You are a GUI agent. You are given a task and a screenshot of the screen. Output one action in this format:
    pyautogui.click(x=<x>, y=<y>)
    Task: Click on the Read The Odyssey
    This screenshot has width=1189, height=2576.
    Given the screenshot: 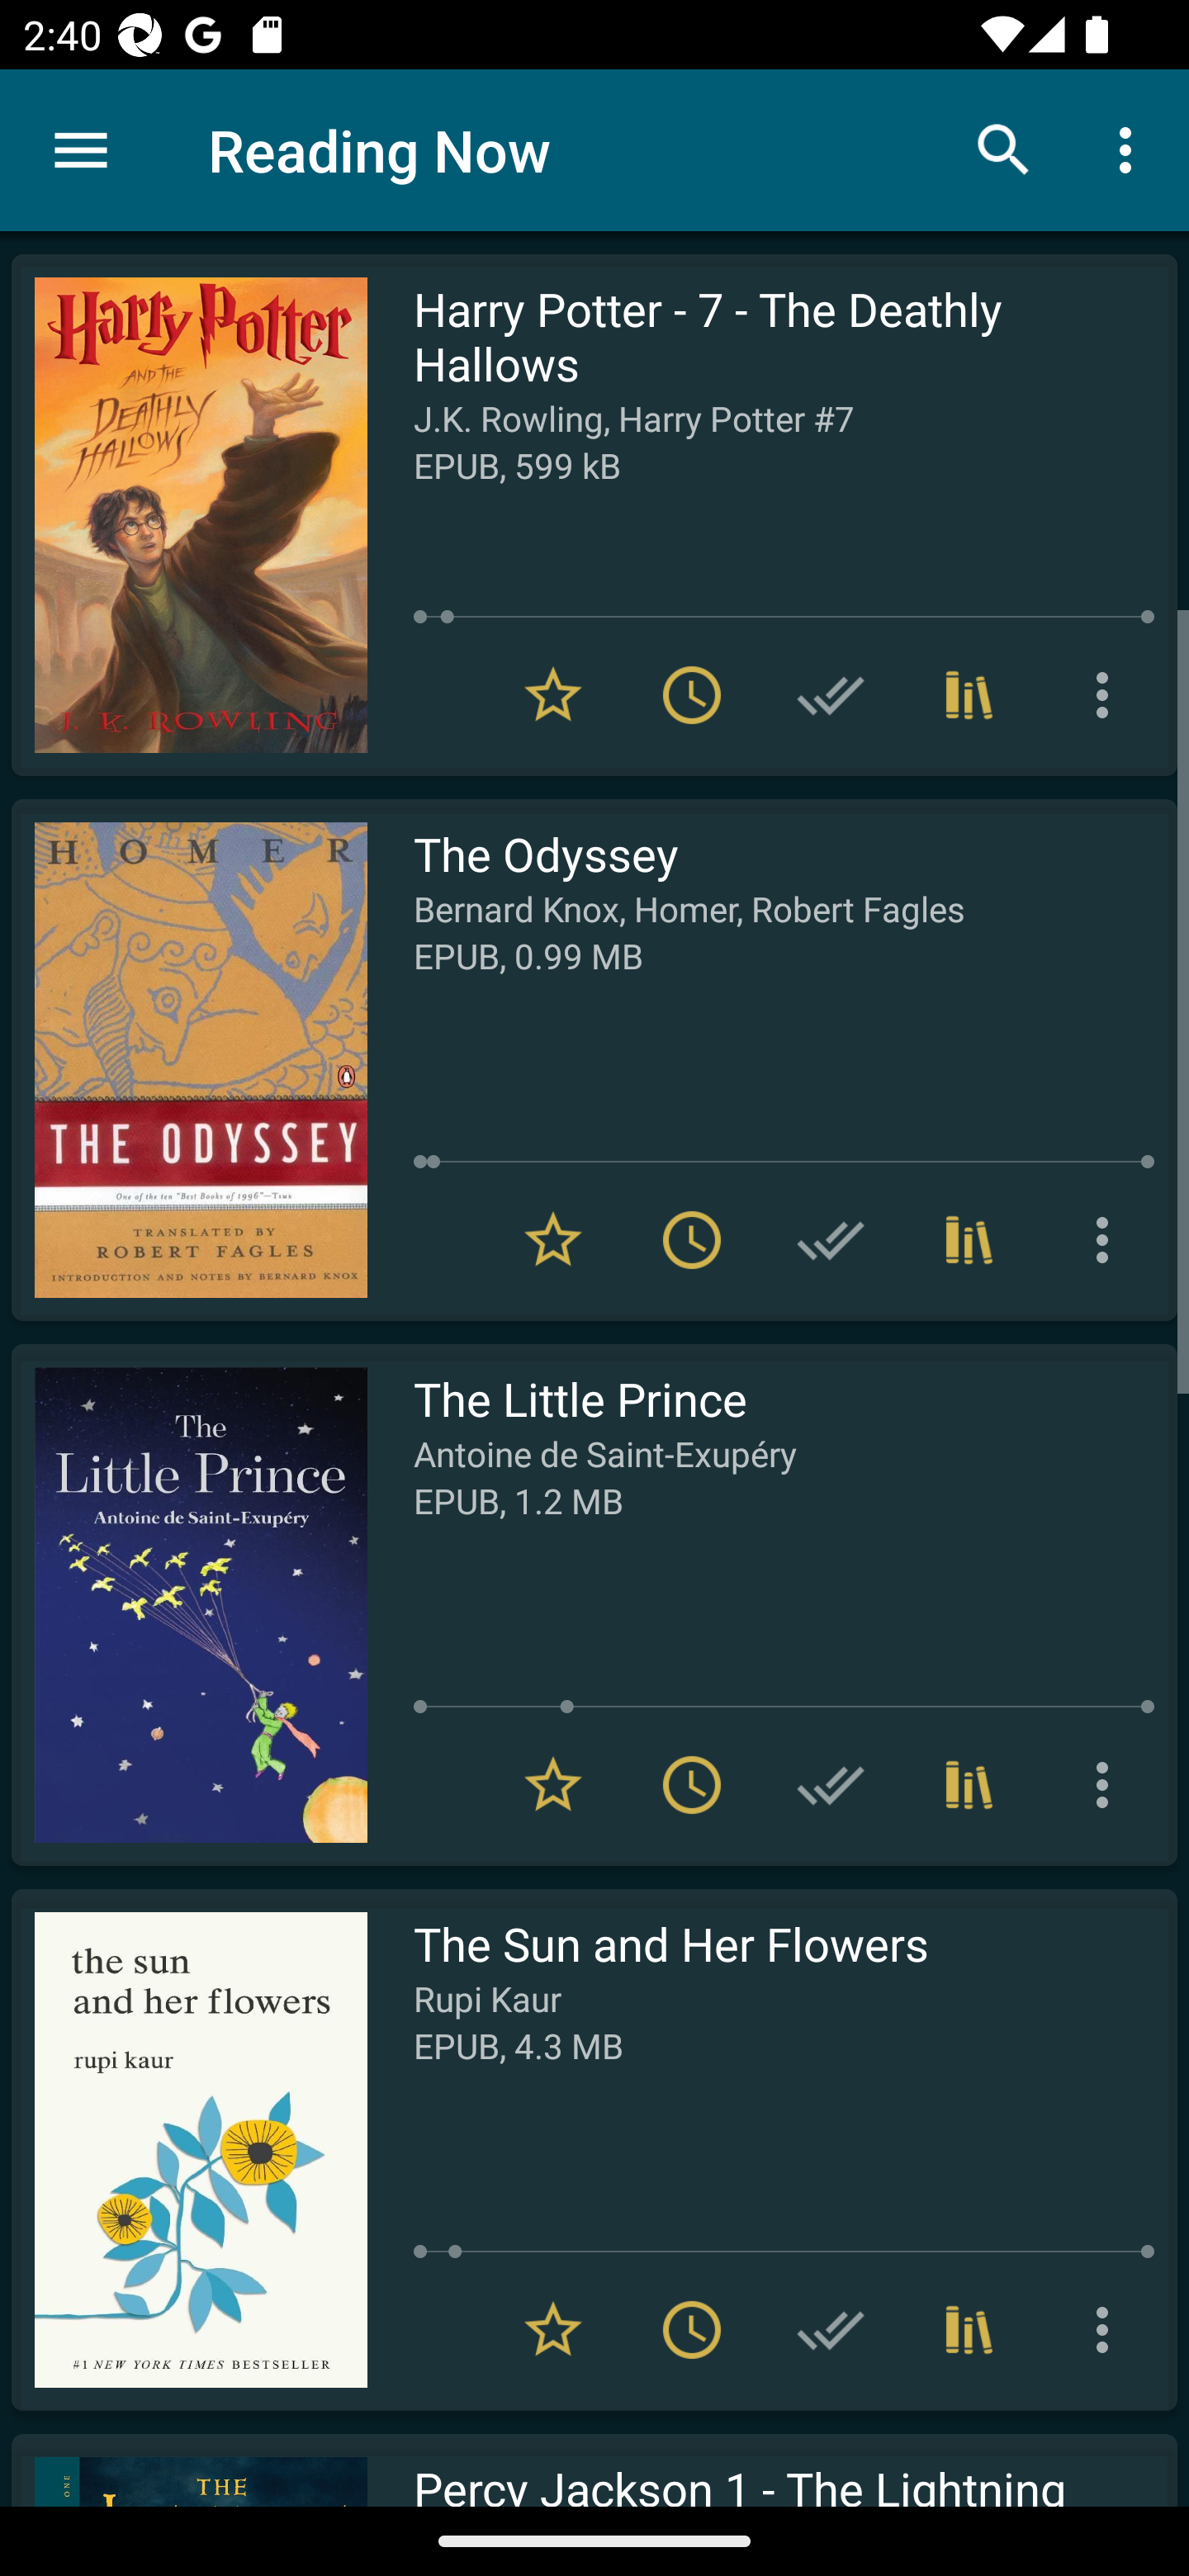 What is the action you would take?
    pyautogui.click(x=189, y=1060)
    